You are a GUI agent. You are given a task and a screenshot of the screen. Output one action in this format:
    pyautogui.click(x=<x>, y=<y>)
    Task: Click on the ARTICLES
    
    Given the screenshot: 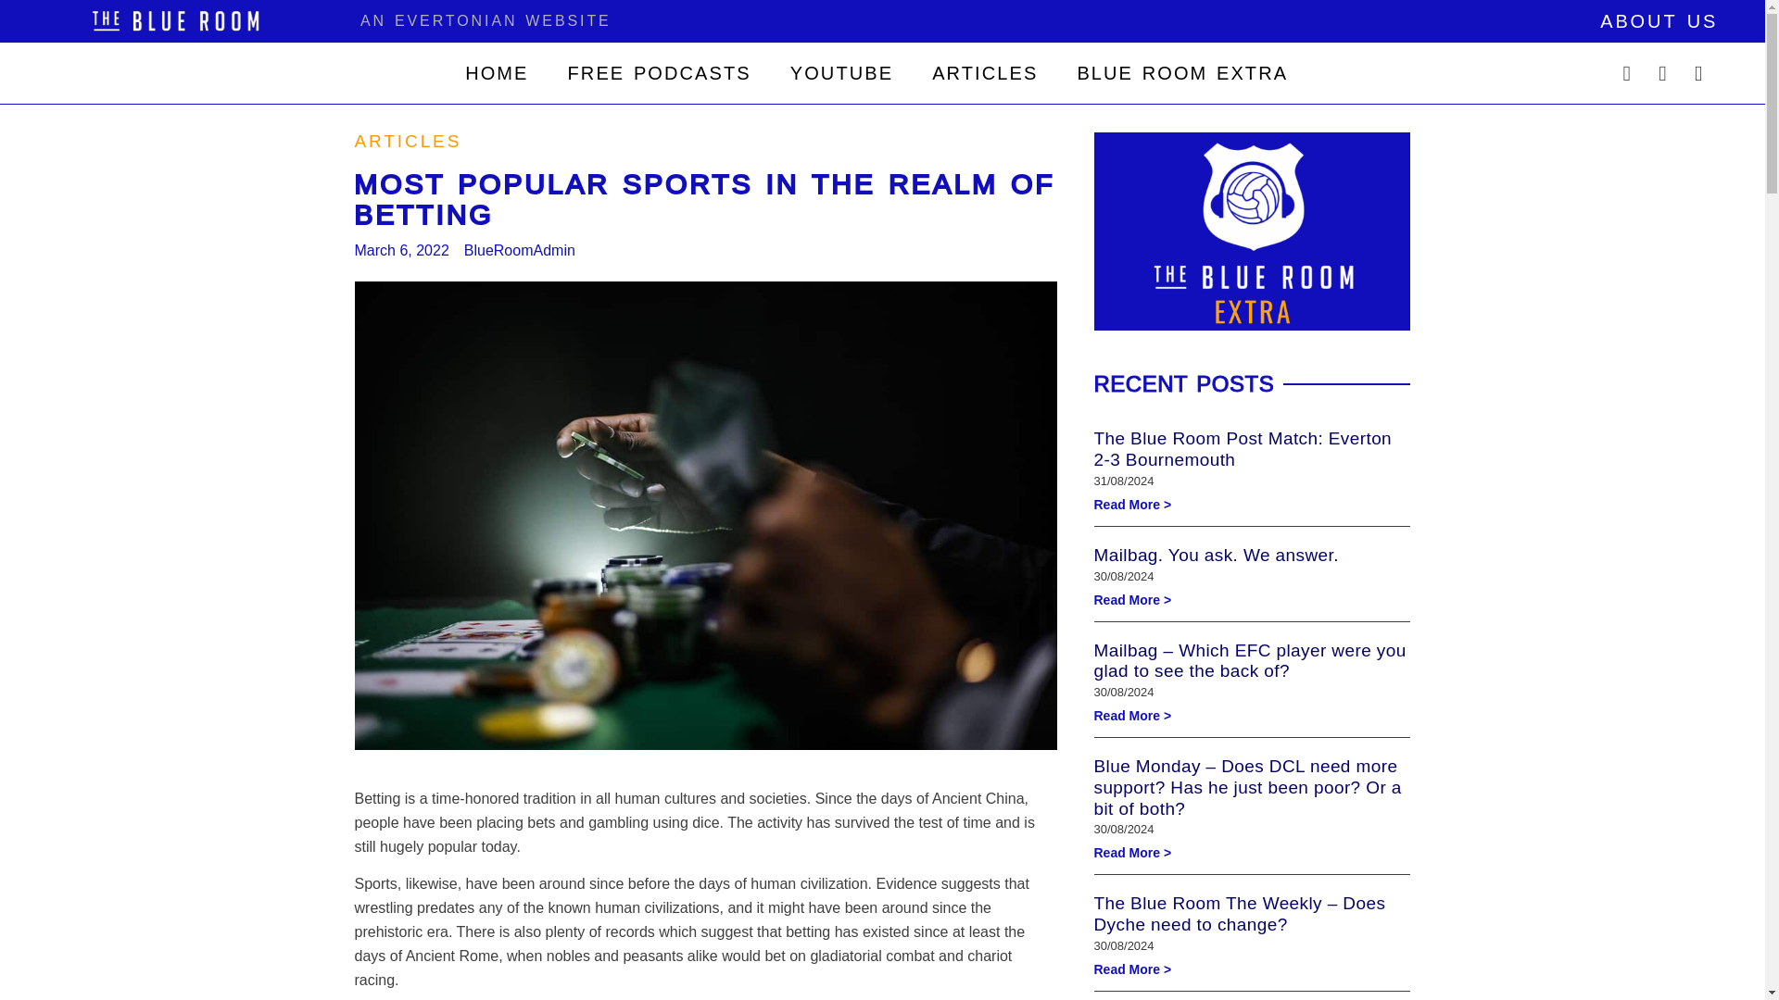 What is the action you would take?
    pyautogui.click(x=984, y=72)
    